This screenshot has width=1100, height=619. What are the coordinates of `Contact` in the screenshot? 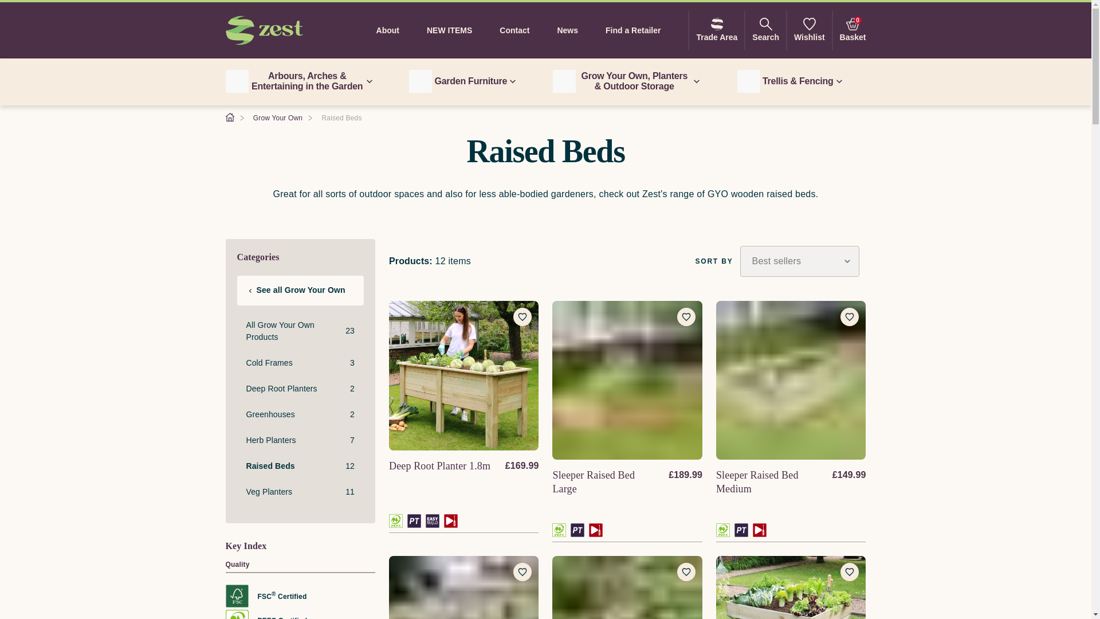 It's located at (449, 30).